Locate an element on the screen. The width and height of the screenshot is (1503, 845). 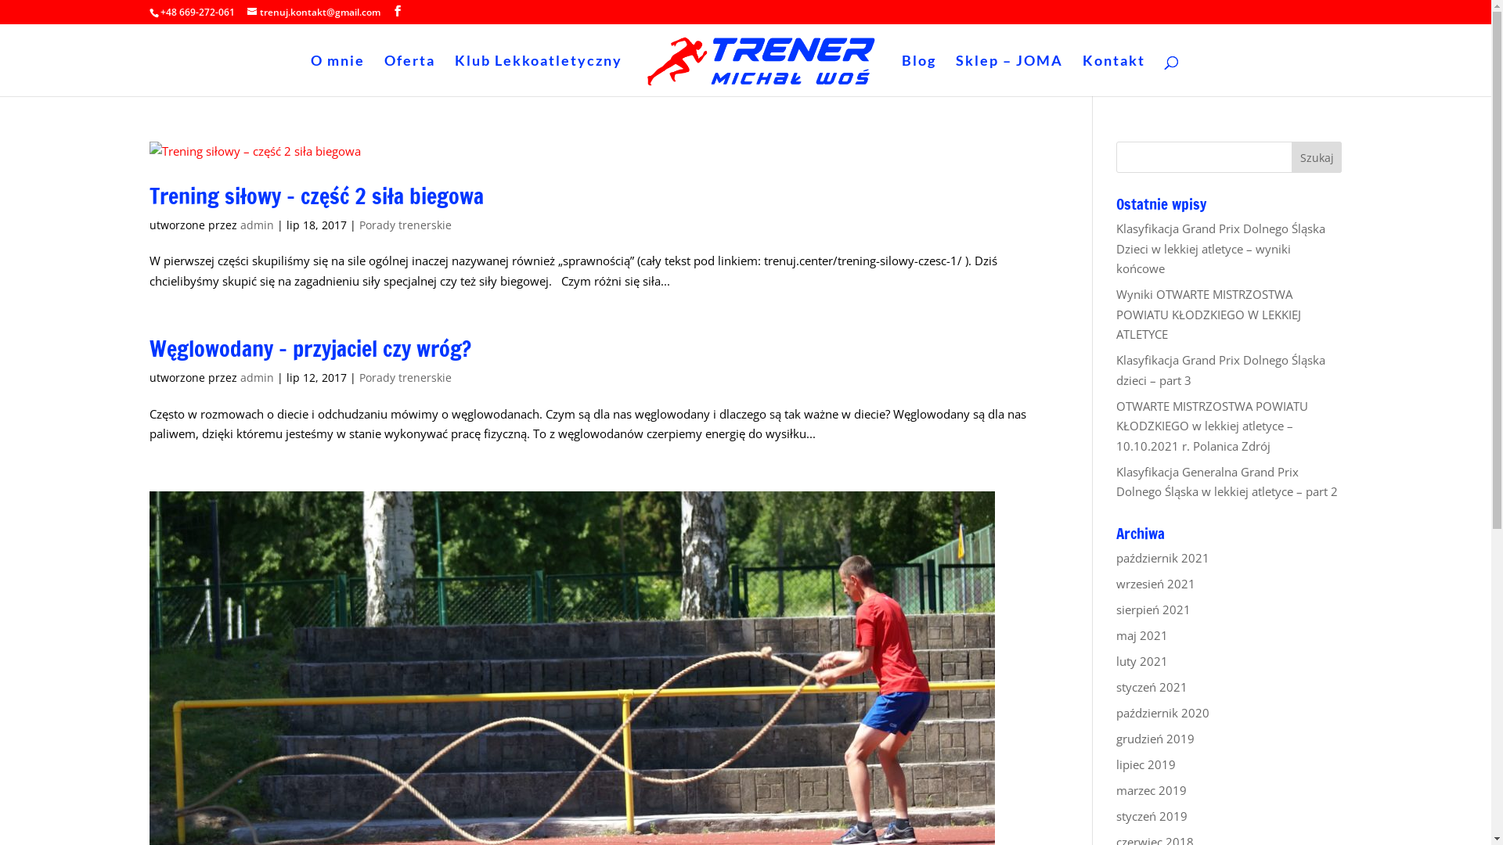
Porady trenerskie is located at coordinates (405, 377).